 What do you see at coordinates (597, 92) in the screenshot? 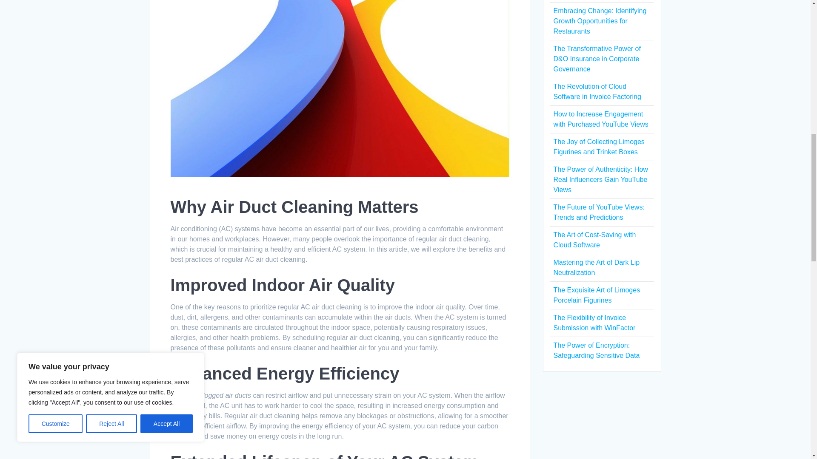
I see `The Revolution of Cloud Software in Invoice Factoring` at bounding box center [597, 92].